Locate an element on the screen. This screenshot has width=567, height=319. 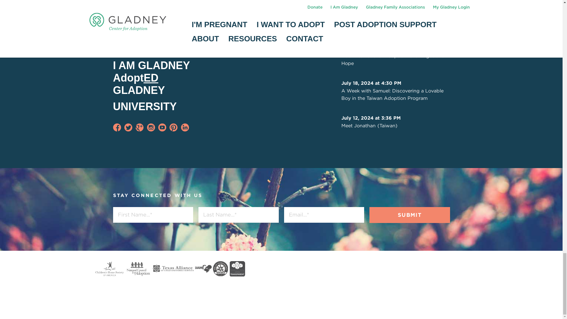
Submit is located at coordinates (409, 214).